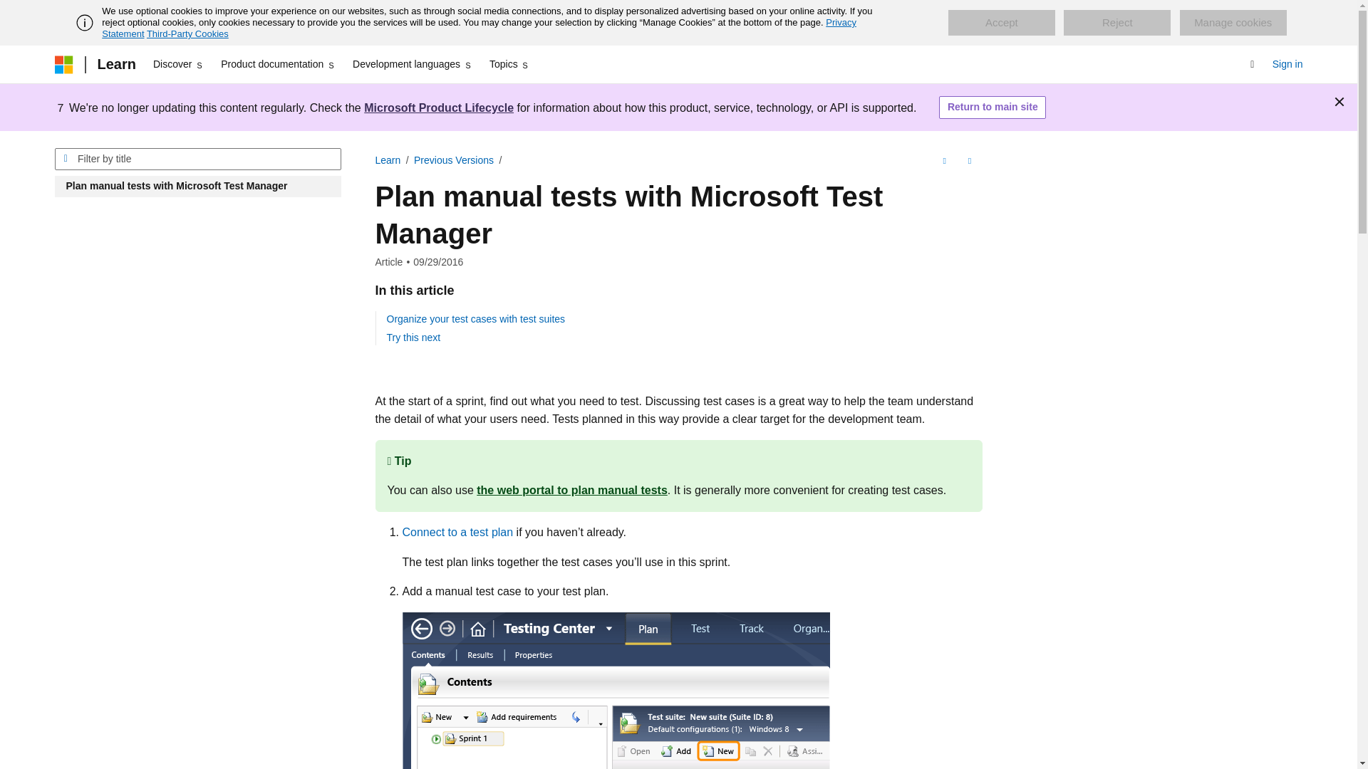  What do you see at coordinates (479, 28) in the screenshot?
I see `Privacy Statement` at bounding box center [479, 28].